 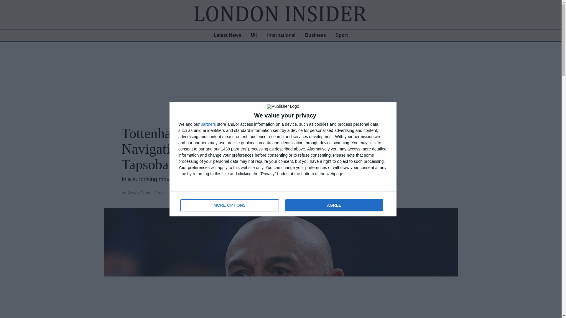 I want to click on Sport, so click(x=341, y=35).